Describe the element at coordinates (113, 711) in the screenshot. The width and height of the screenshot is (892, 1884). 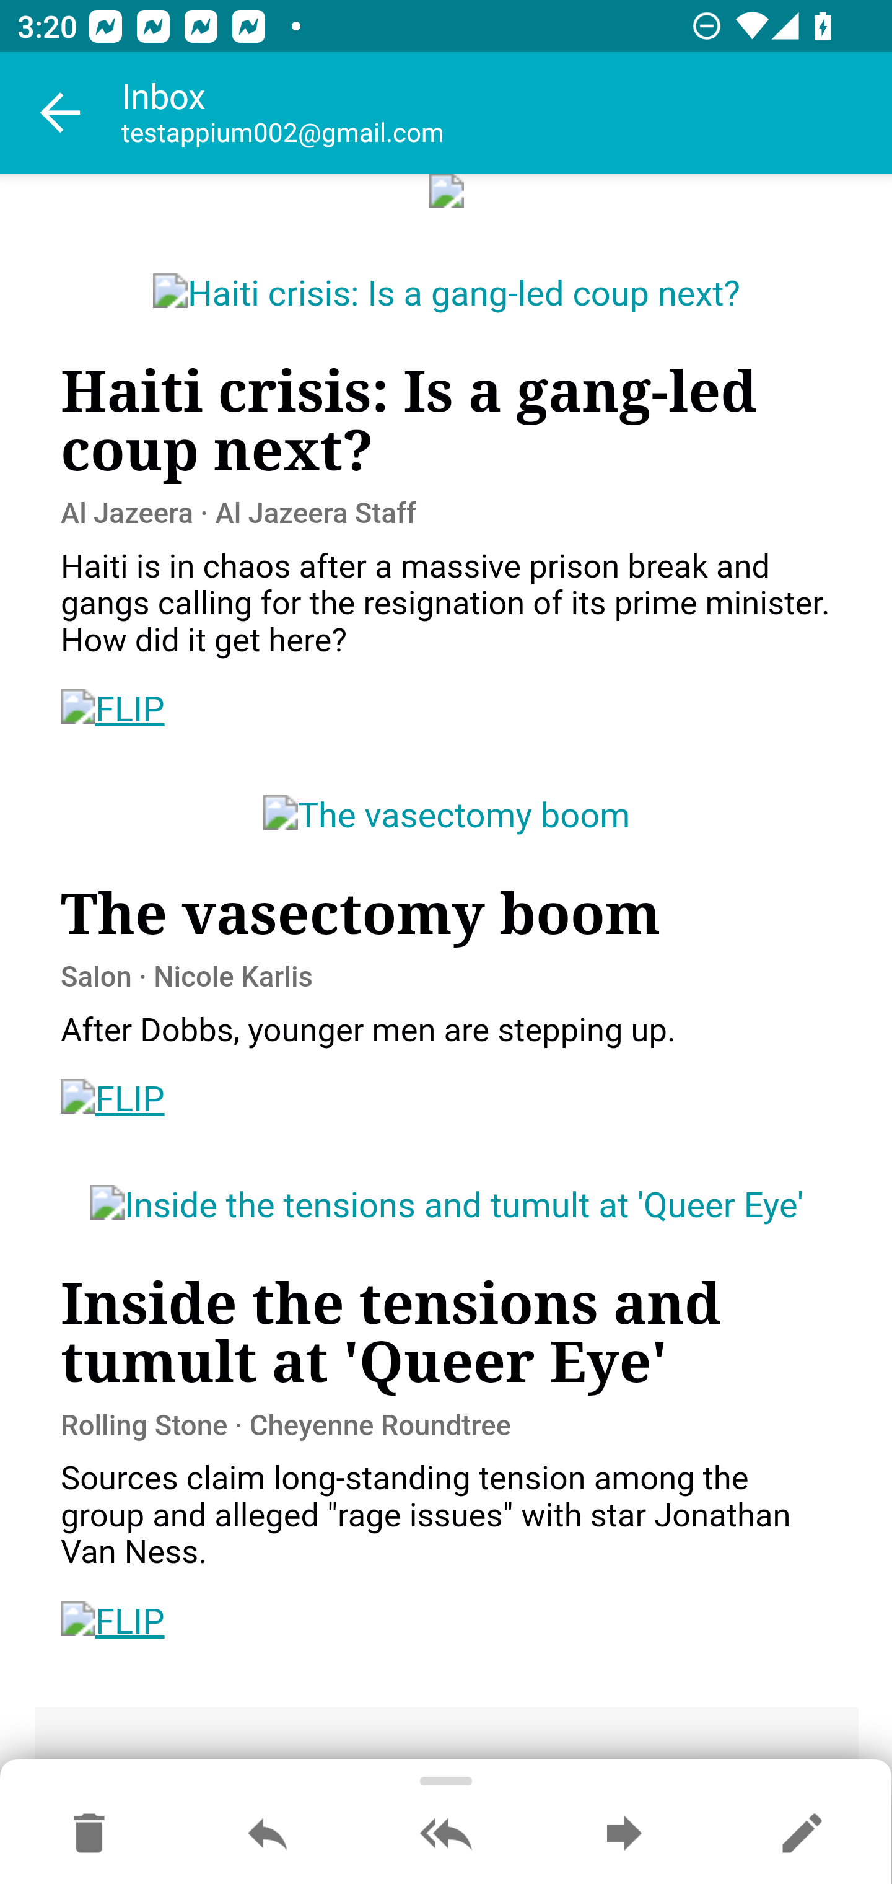
I see `FLIP` at that location.